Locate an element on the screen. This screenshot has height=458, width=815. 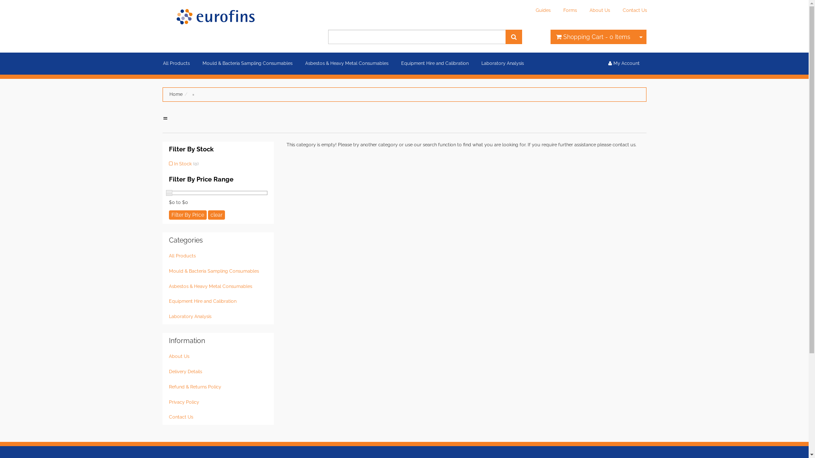
Mould & Bacteria Sampling Consumables is located at coordinates (218, 271).